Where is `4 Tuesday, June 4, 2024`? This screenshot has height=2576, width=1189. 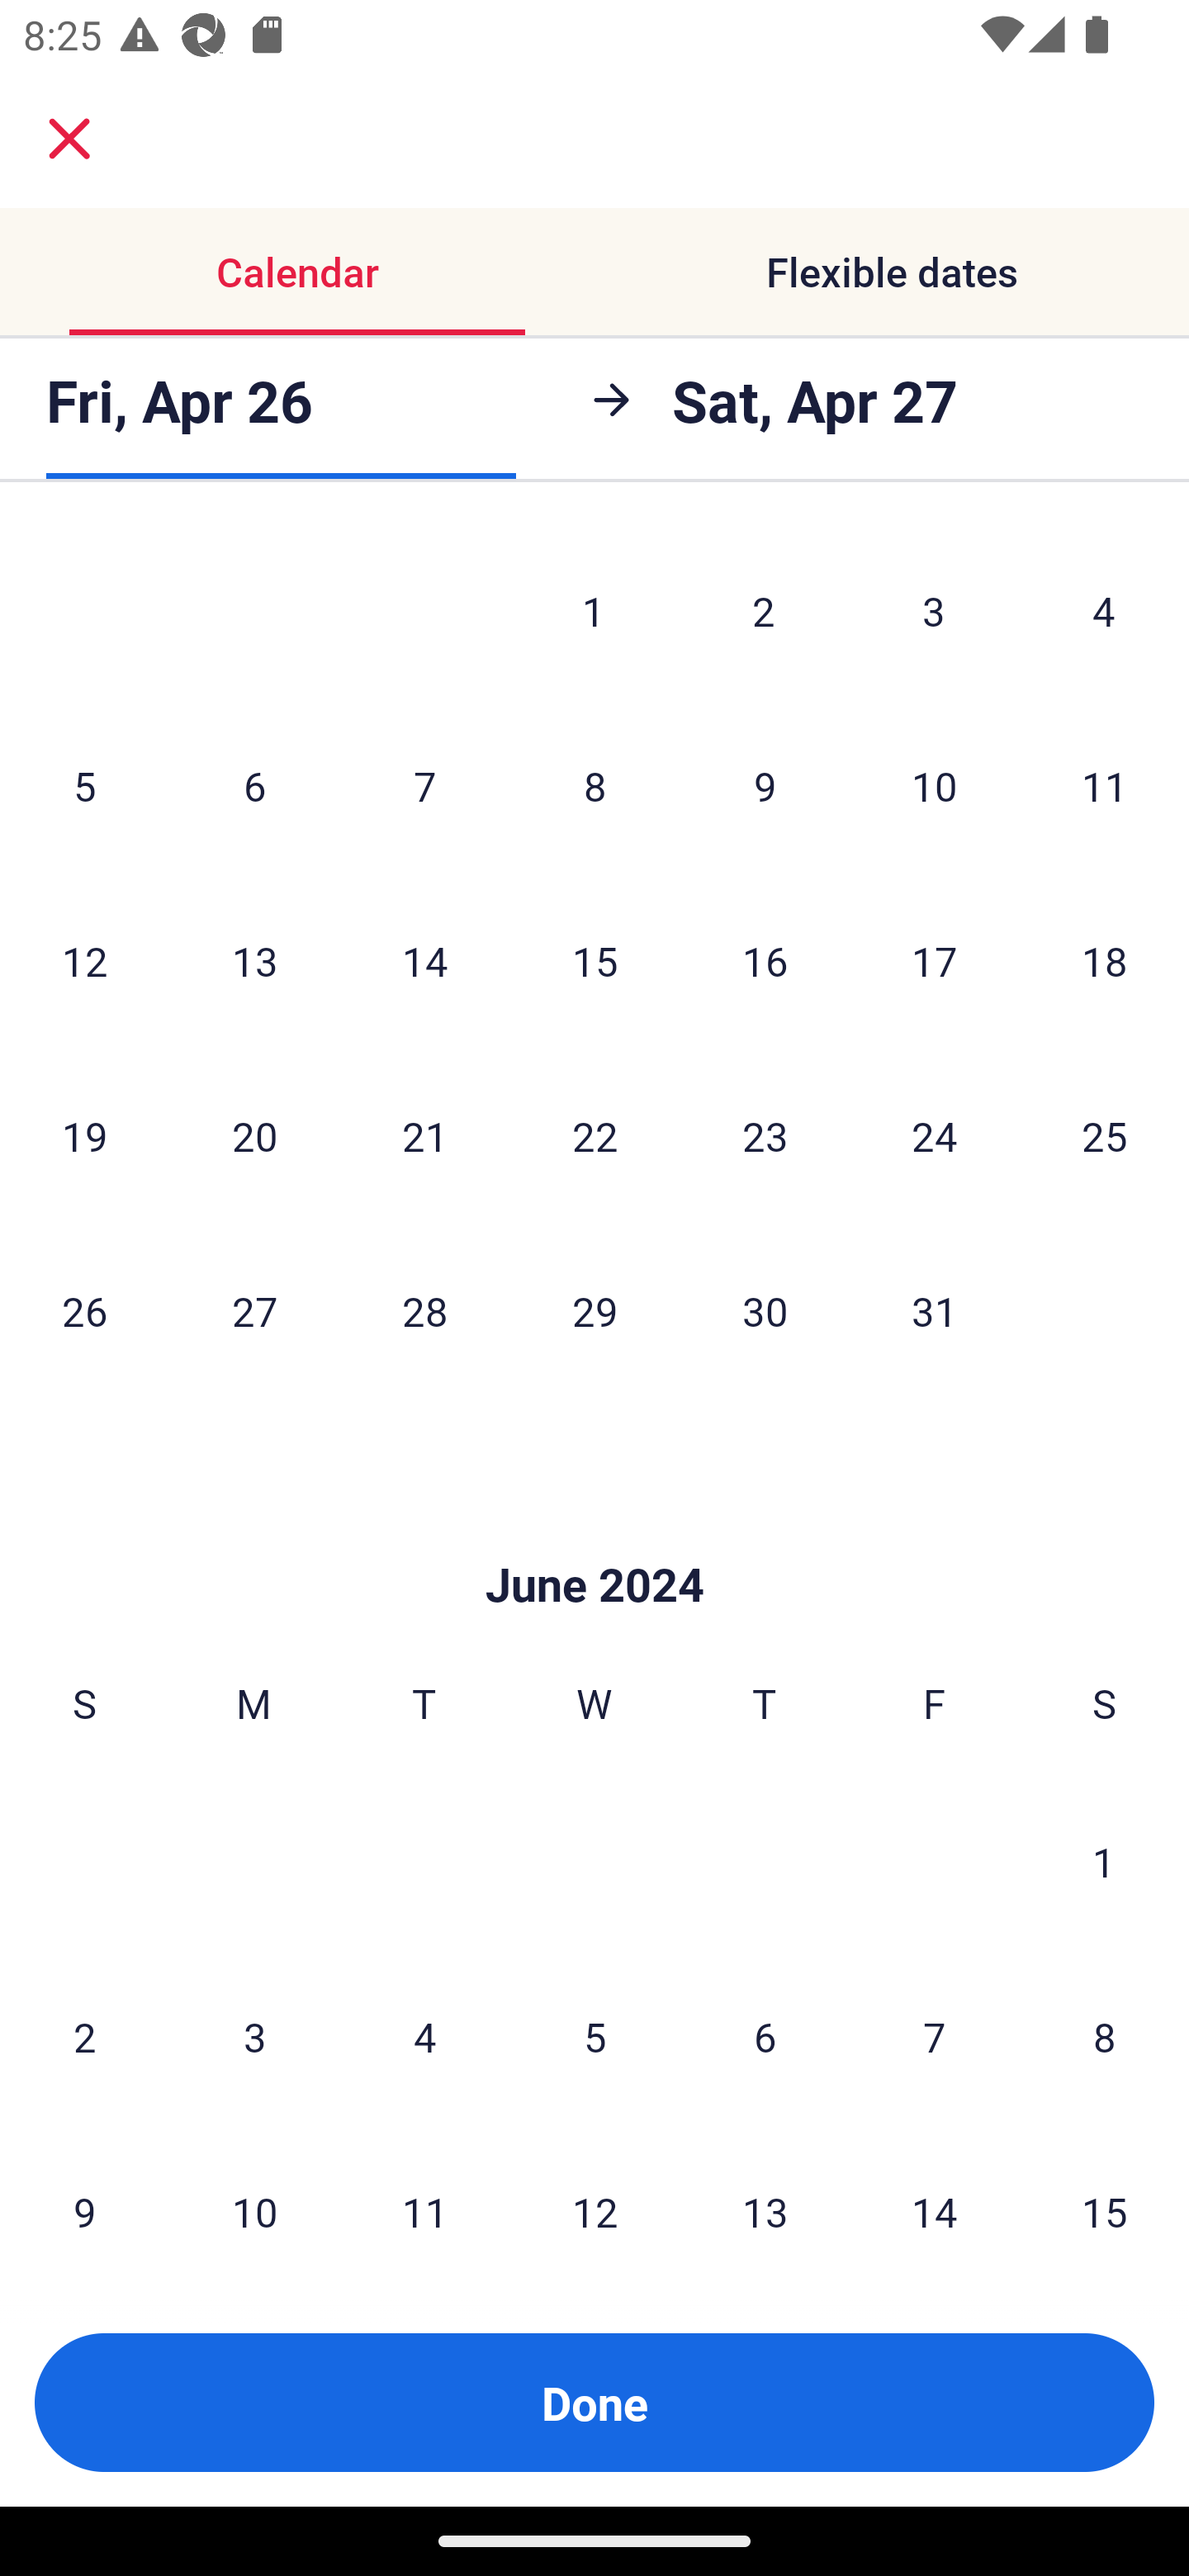 4 Tuesday, June 4, 2024 is located at coordinates (424, 2036).